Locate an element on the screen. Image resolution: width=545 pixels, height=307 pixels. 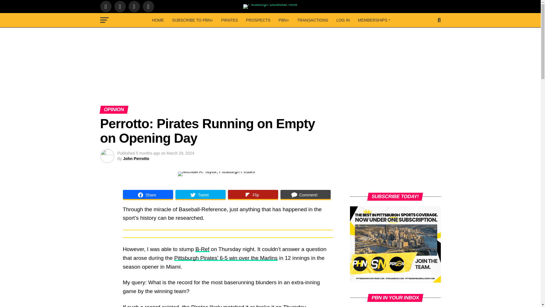
HOME is located at coordinates (158, 20).